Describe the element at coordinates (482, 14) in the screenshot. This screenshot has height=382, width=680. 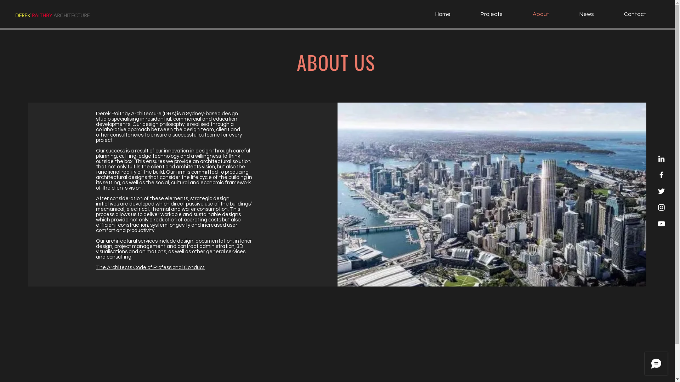
I see `Projects` at that location.